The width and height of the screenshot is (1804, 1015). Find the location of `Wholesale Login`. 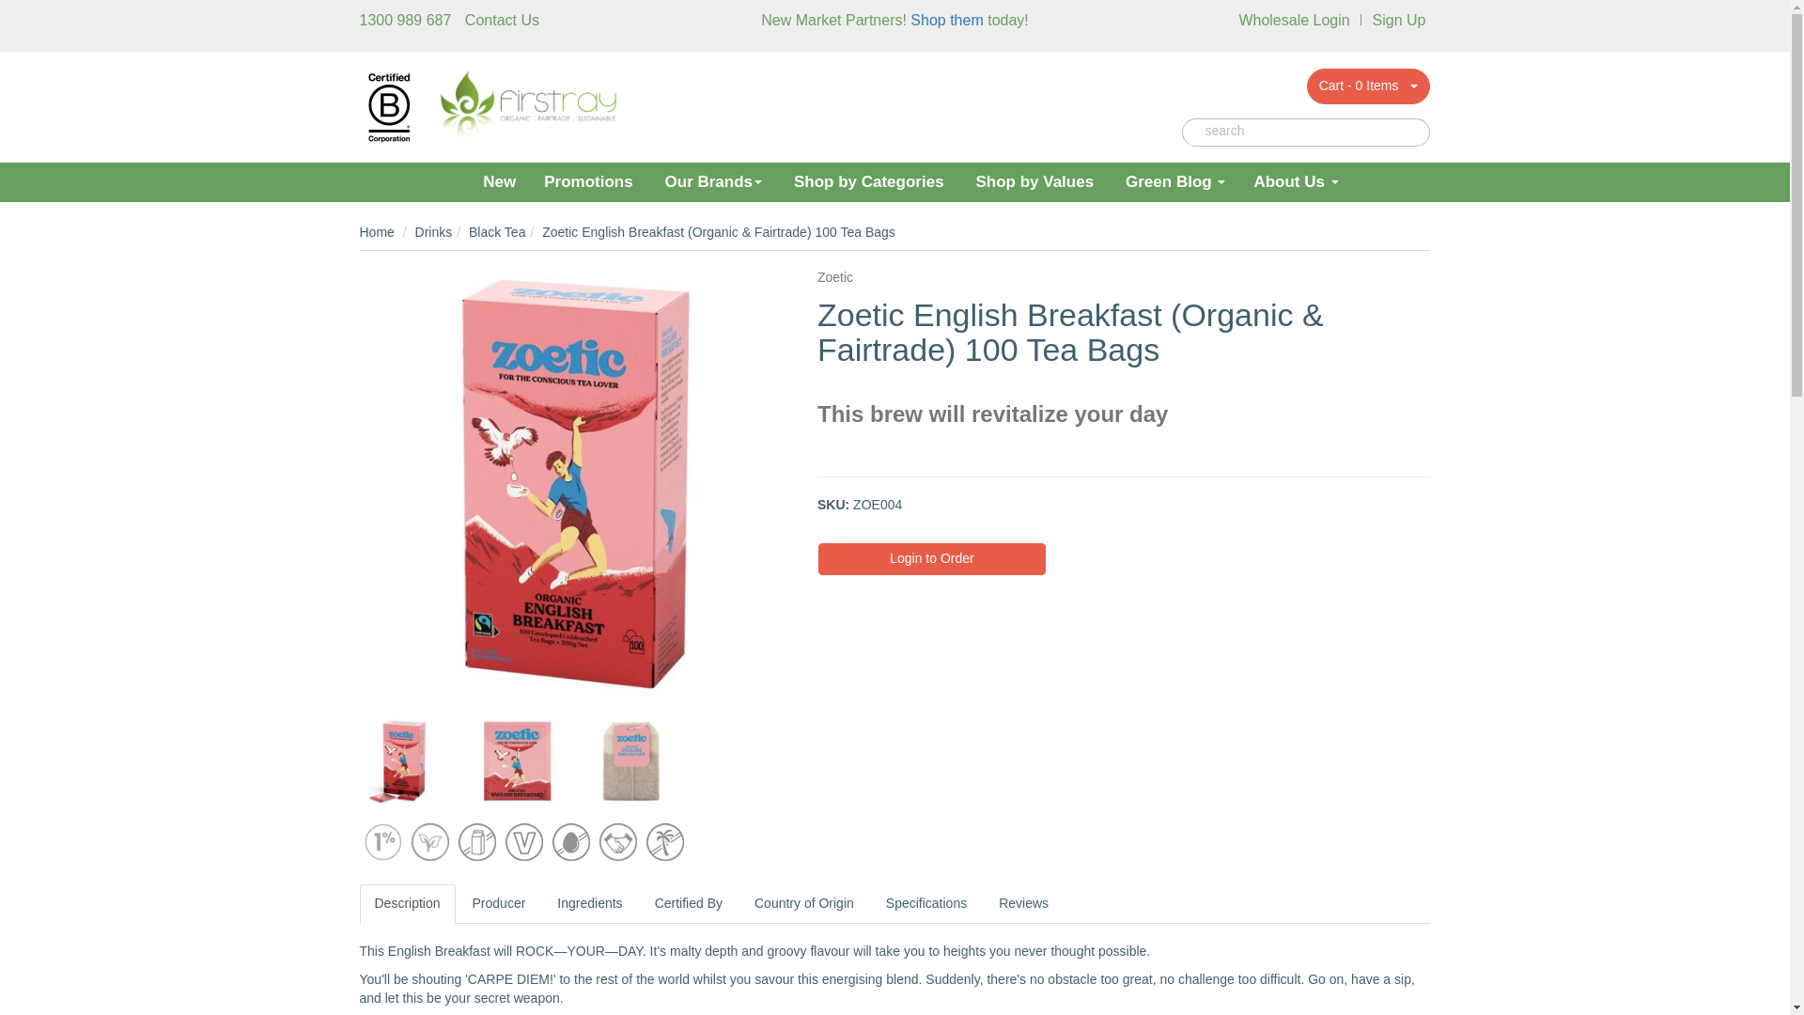

Wholesale Login is located at coordinates (1293, 20).